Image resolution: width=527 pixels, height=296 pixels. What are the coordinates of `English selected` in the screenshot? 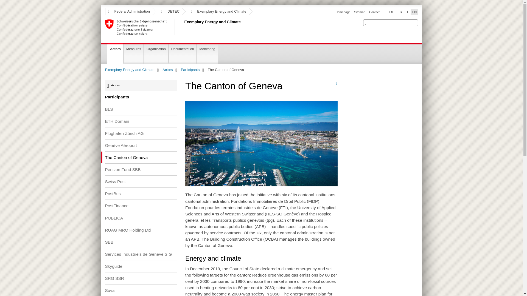 It's located at (414, 12).